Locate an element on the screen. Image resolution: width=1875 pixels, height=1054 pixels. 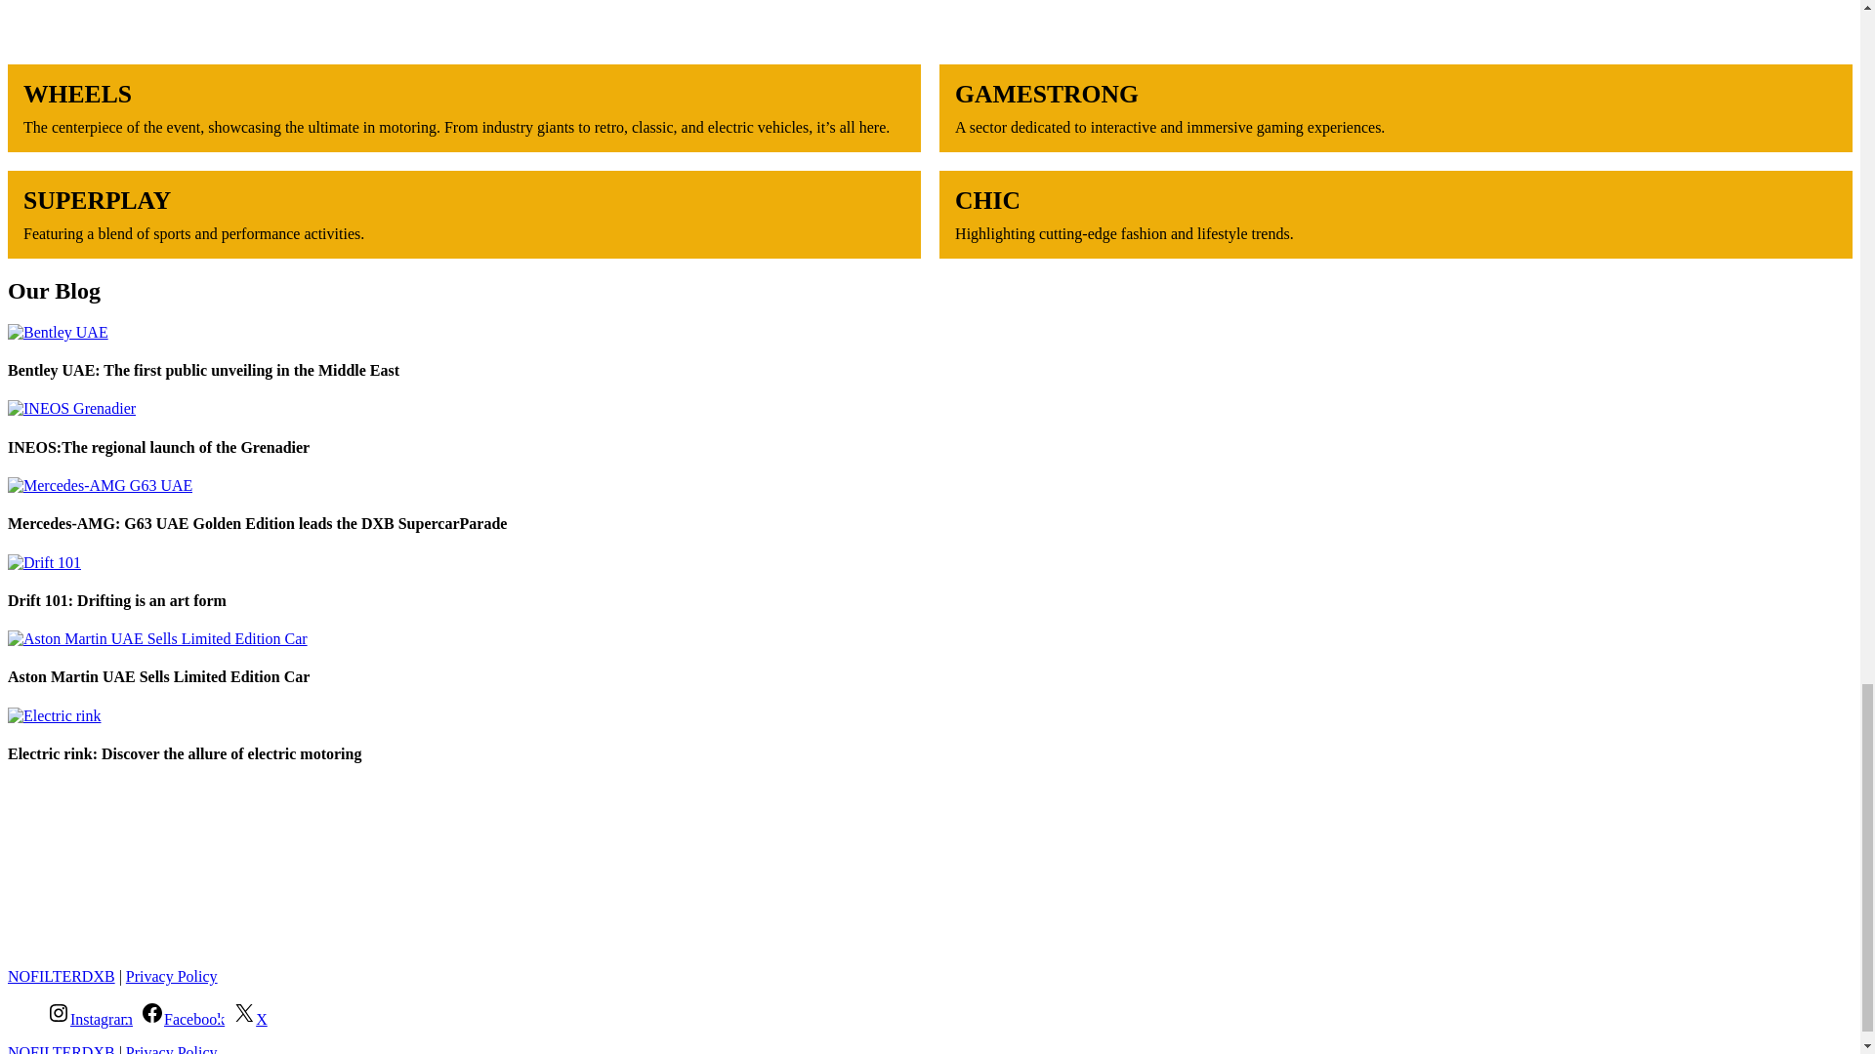
Drift 101: Drifting is an art form is located at coordinates (117, 600).